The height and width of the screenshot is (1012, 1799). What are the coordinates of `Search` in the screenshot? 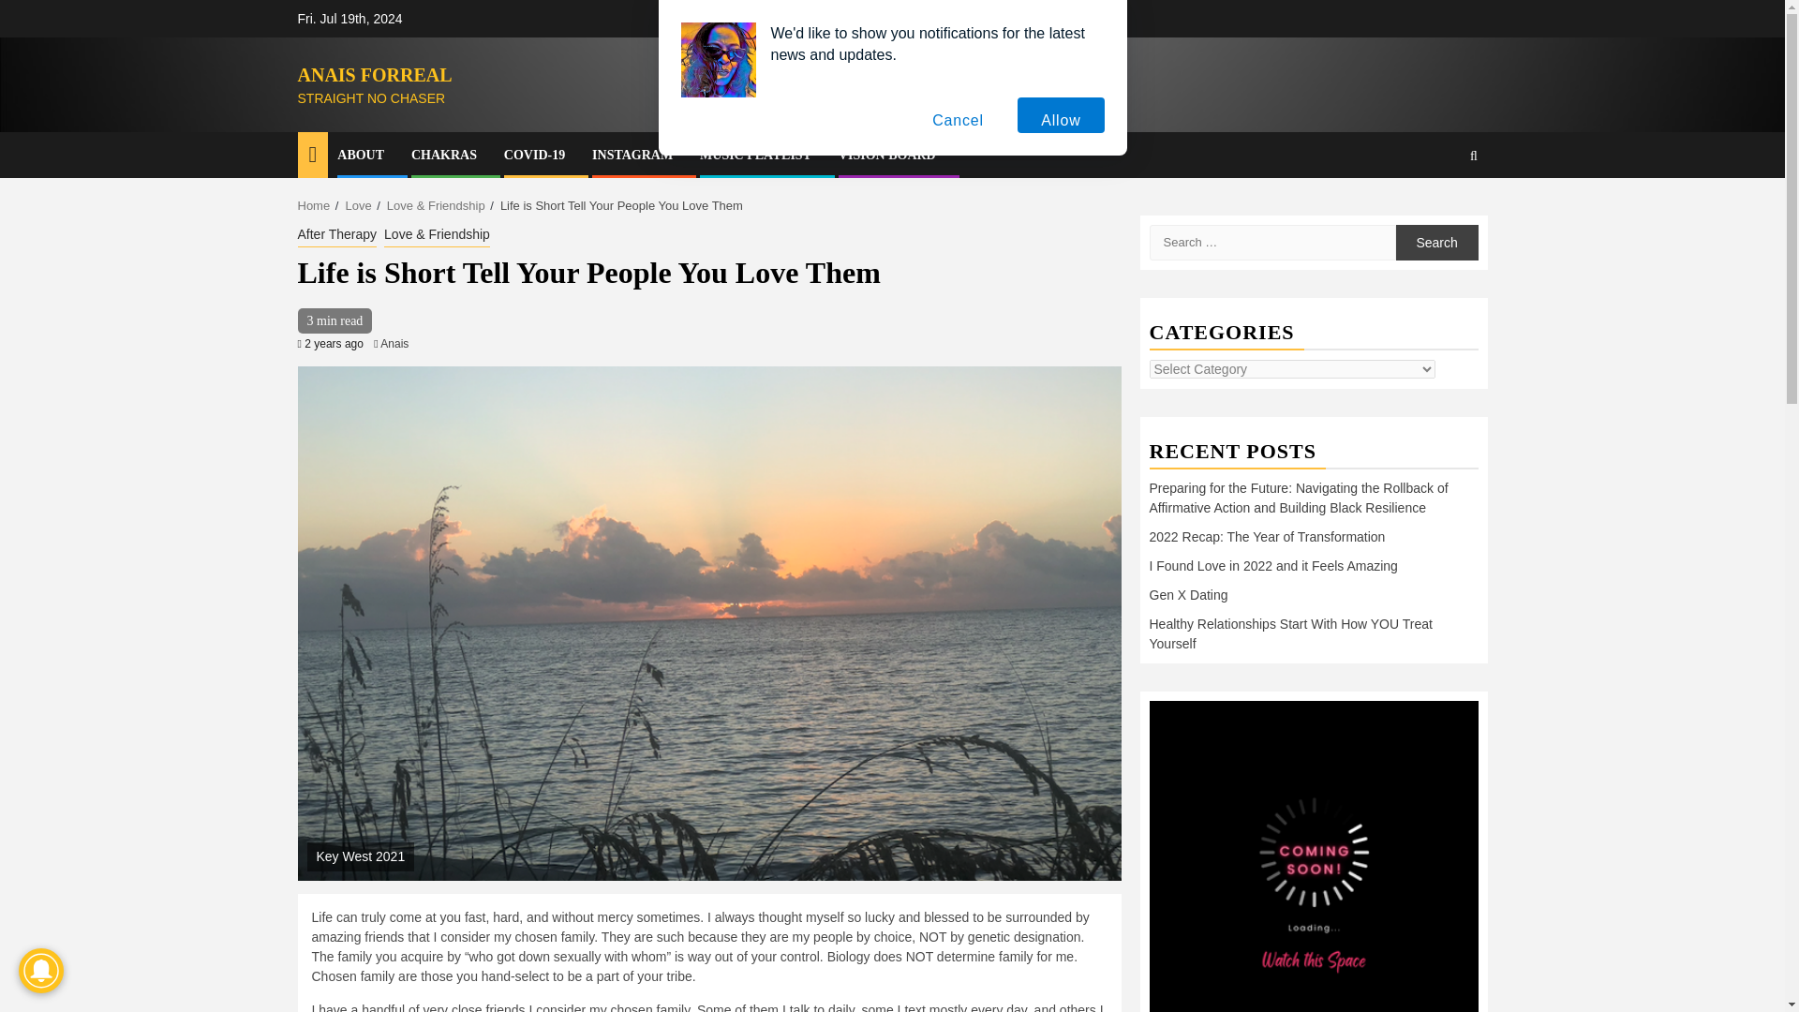 It's located at (1437, 242).